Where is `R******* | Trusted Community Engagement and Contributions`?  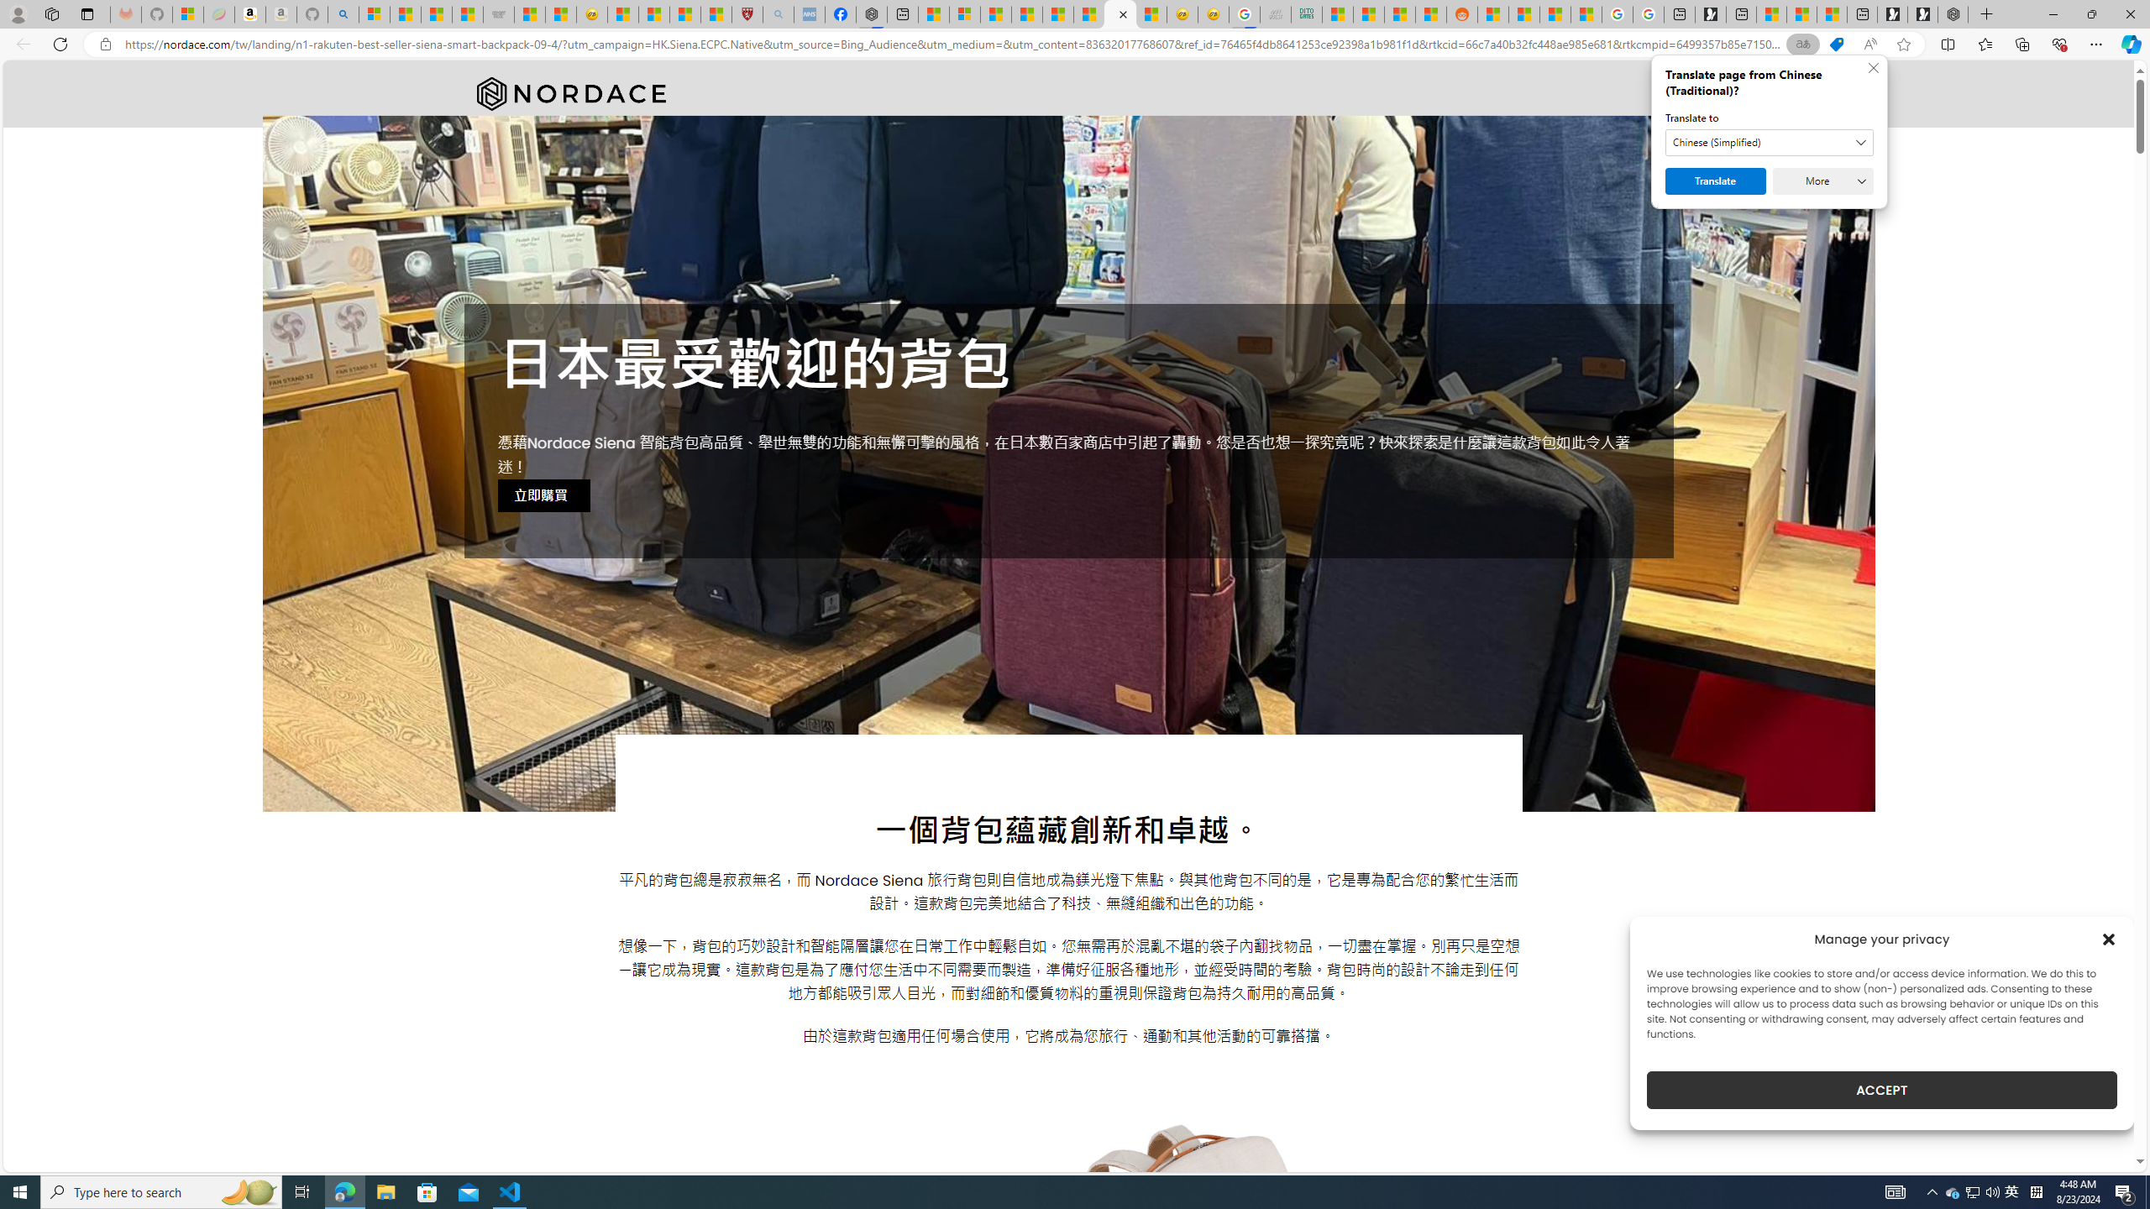 R******* | Trusted Community Engagement and Contributions is located at coordinates (1493, 14).